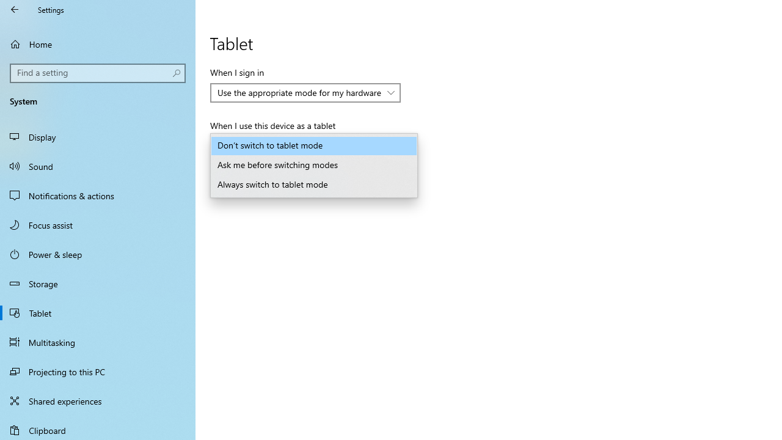 This screenshot has width=782, height=440. Describe the element at coordinates (98, 196) in the screenshot. I see `Notifications & actions` at that location.